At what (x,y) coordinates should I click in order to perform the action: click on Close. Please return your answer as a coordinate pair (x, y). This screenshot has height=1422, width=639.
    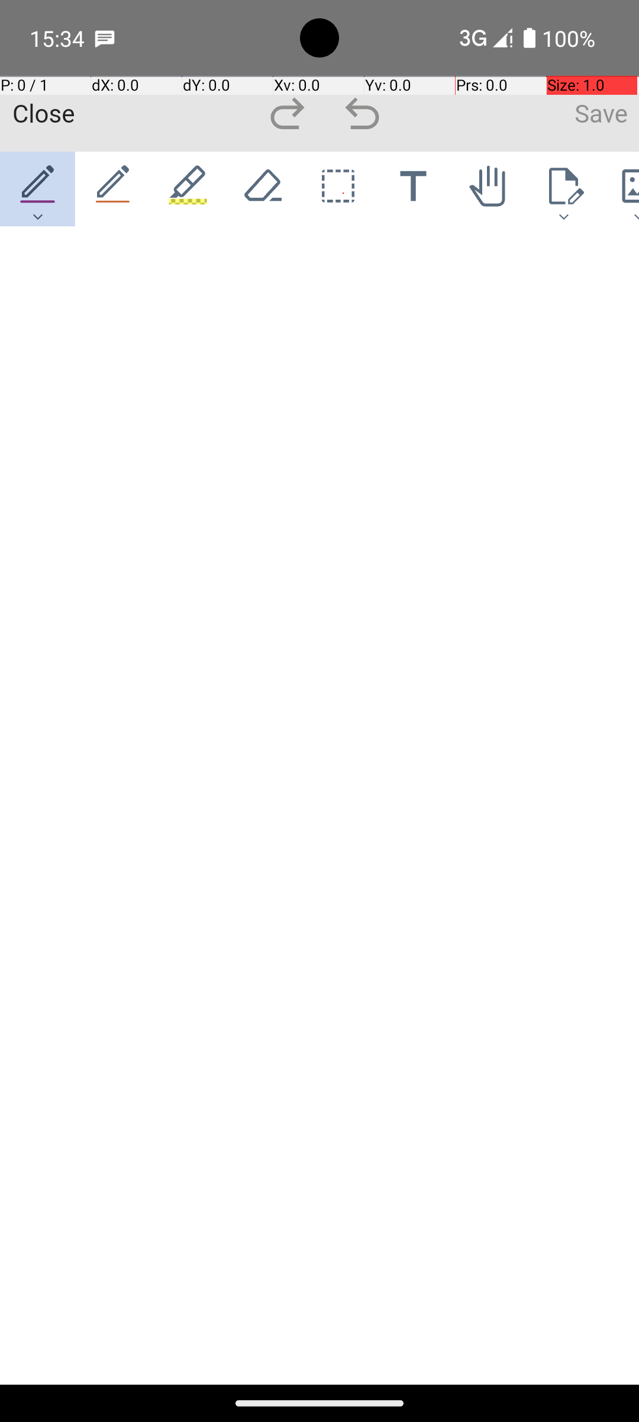
    Looking at the image, I should click on (44, 114).